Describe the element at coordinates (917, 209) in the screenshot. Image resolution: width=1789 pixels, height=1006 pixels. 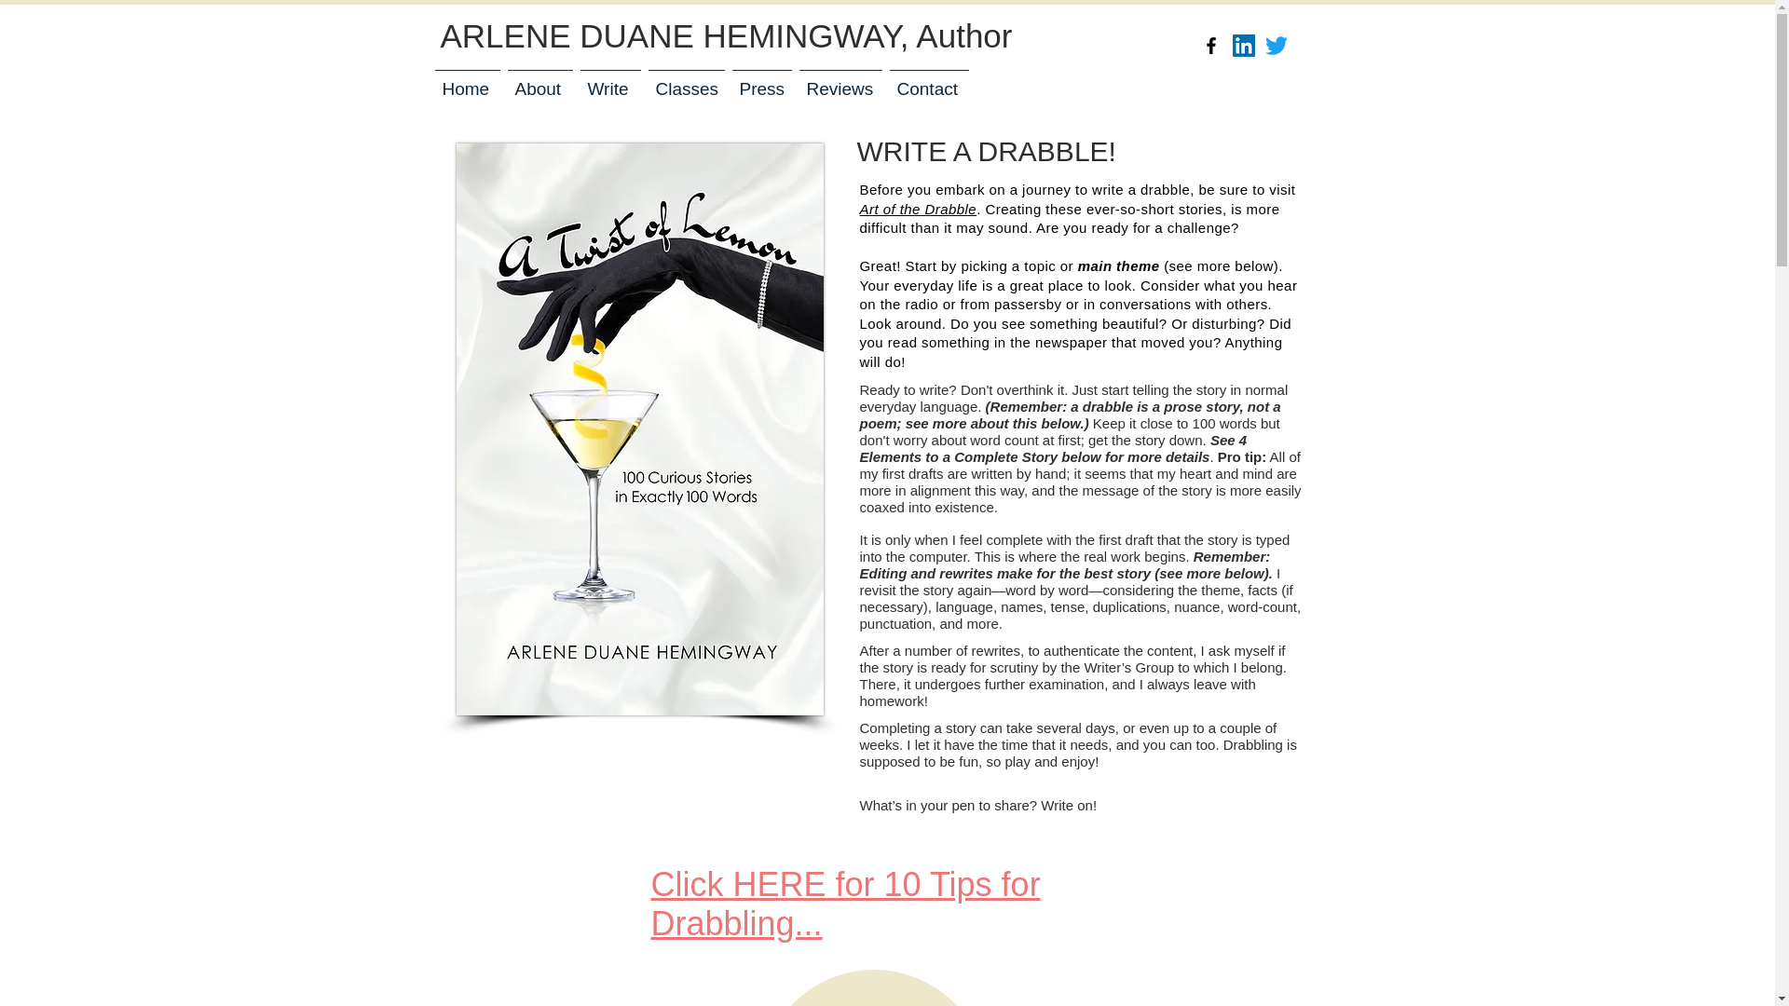
I see `Art of the Drabble` at that location.